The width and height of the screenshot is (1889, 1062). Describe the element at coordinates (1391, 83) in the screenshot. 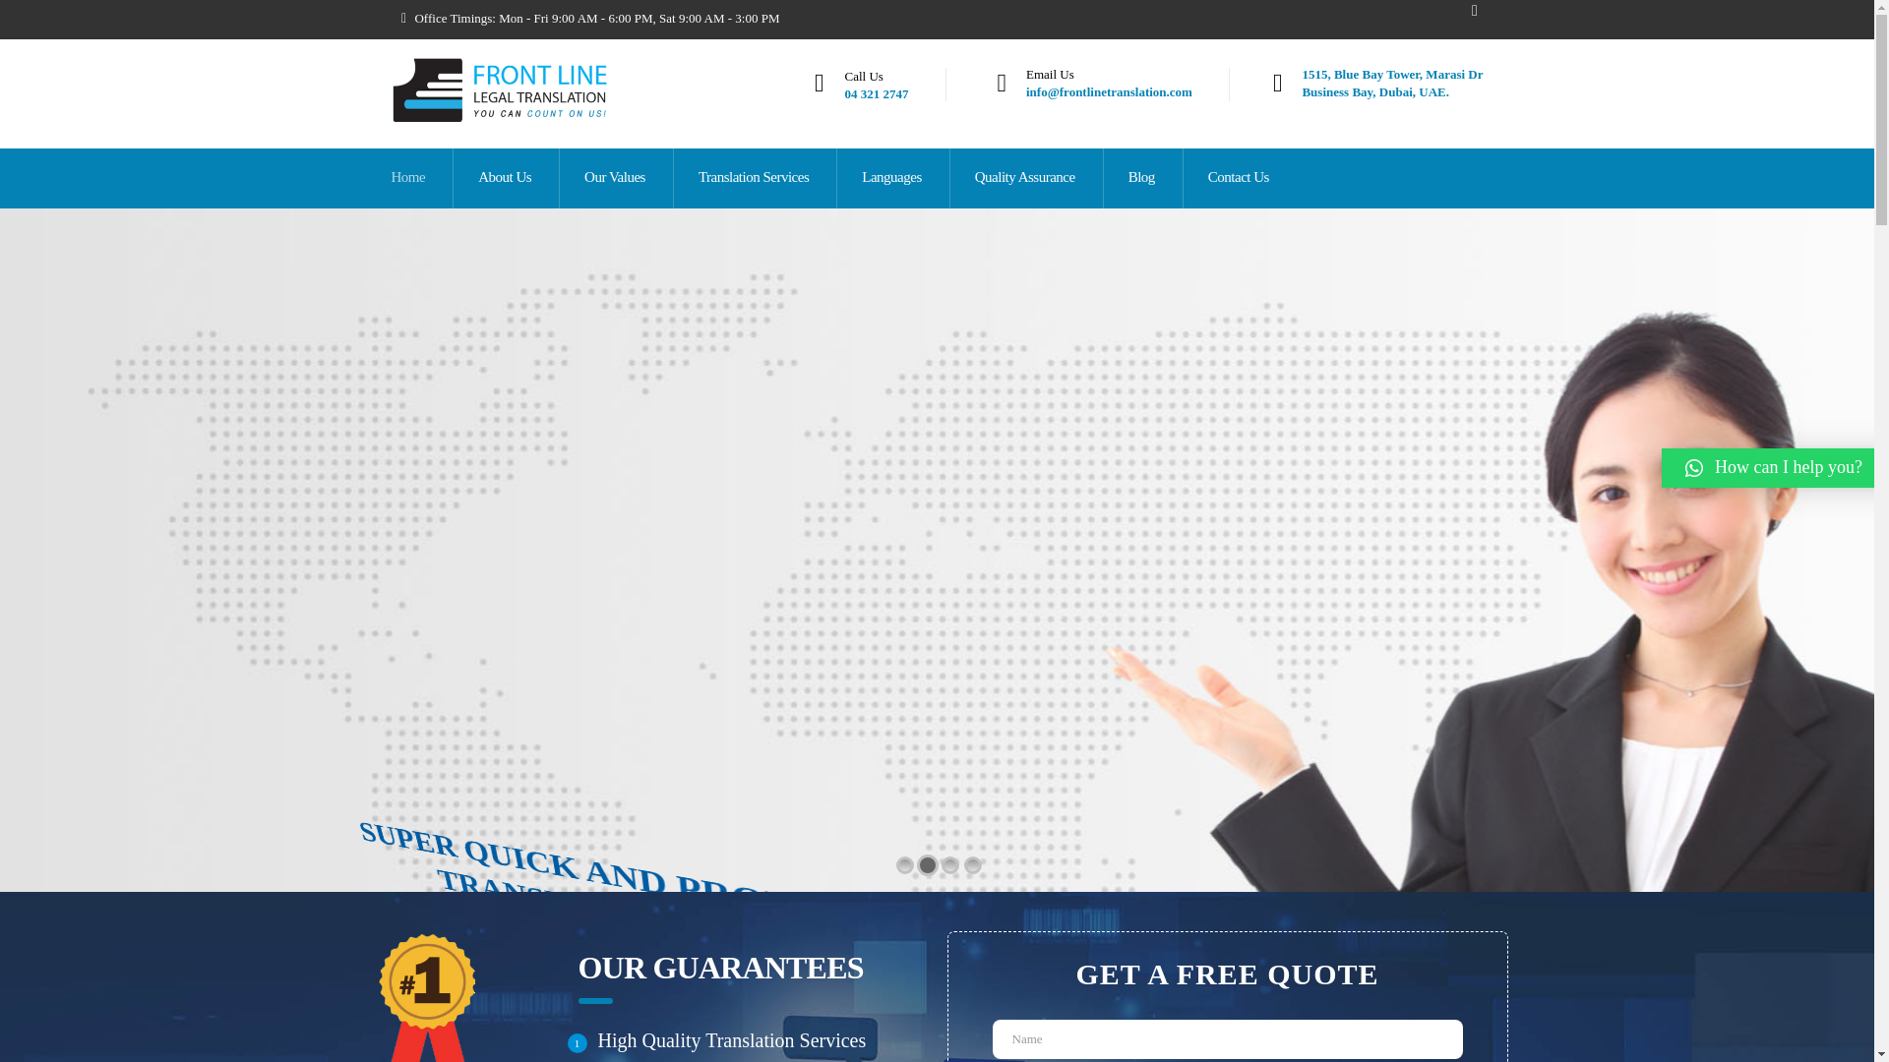

I see `Blog` at that location.